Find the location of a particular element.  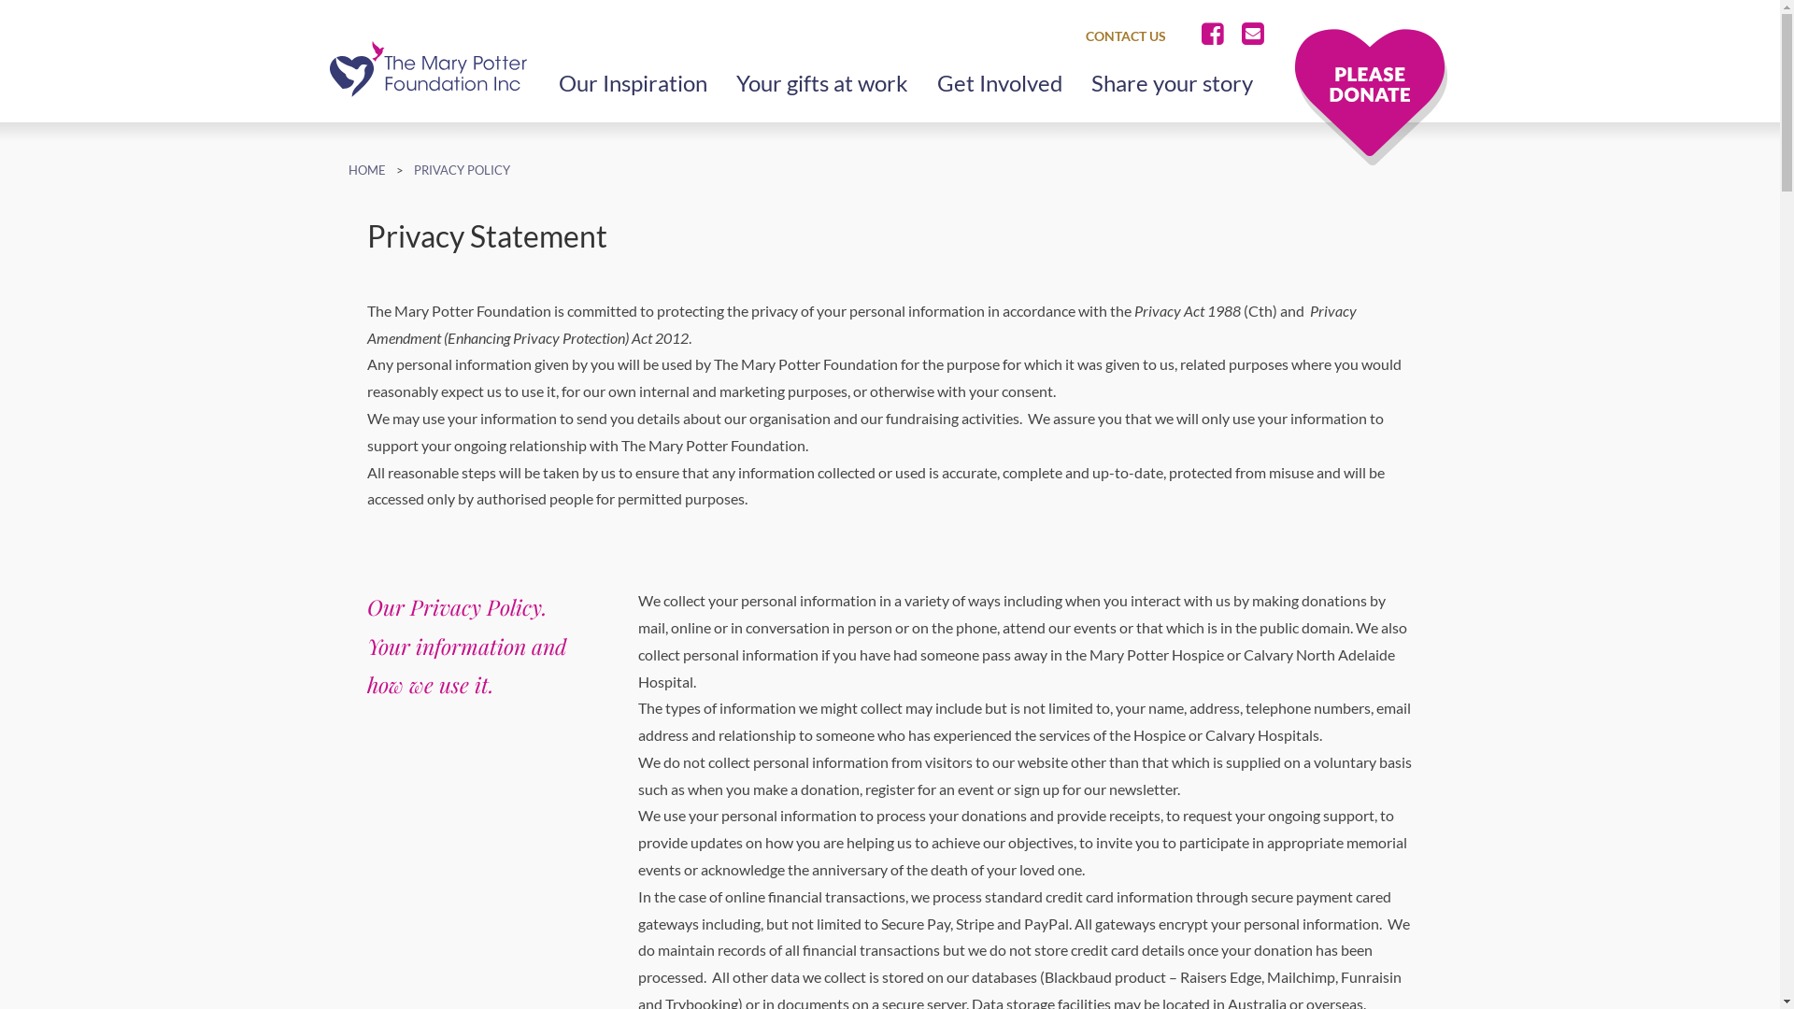

Follow us on Facebook is located at coordinates (1217, 35).